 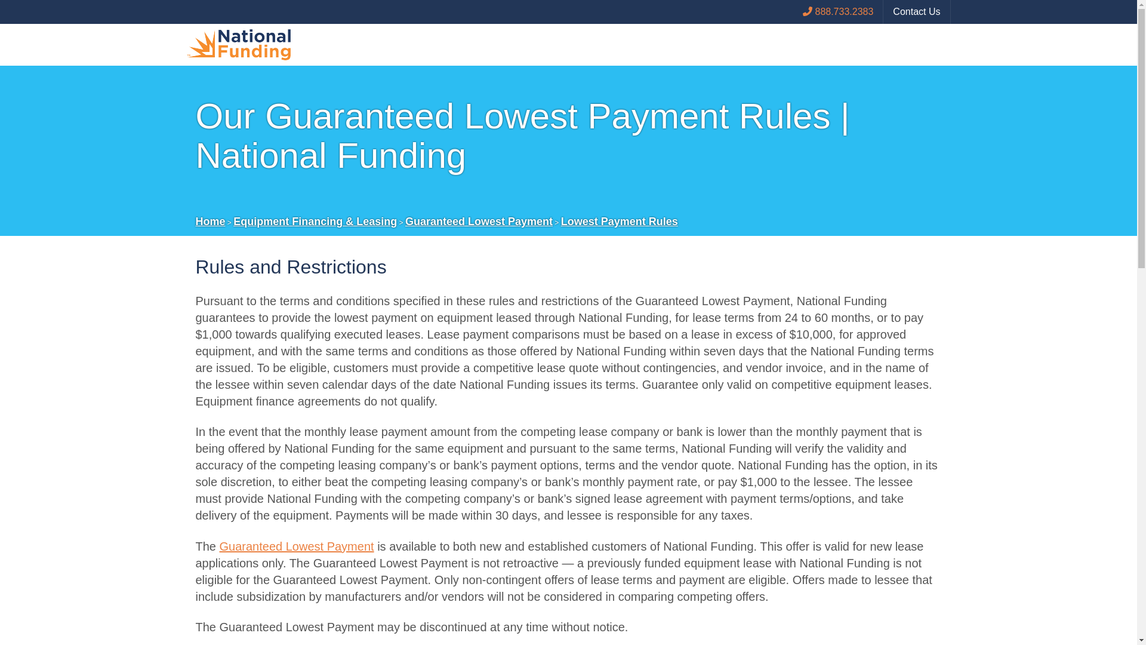 What do you see at coordinates (297, 546) in the screenshot?
I see `Guaranteed Lowest Payment` at bounding box center [297, 546].